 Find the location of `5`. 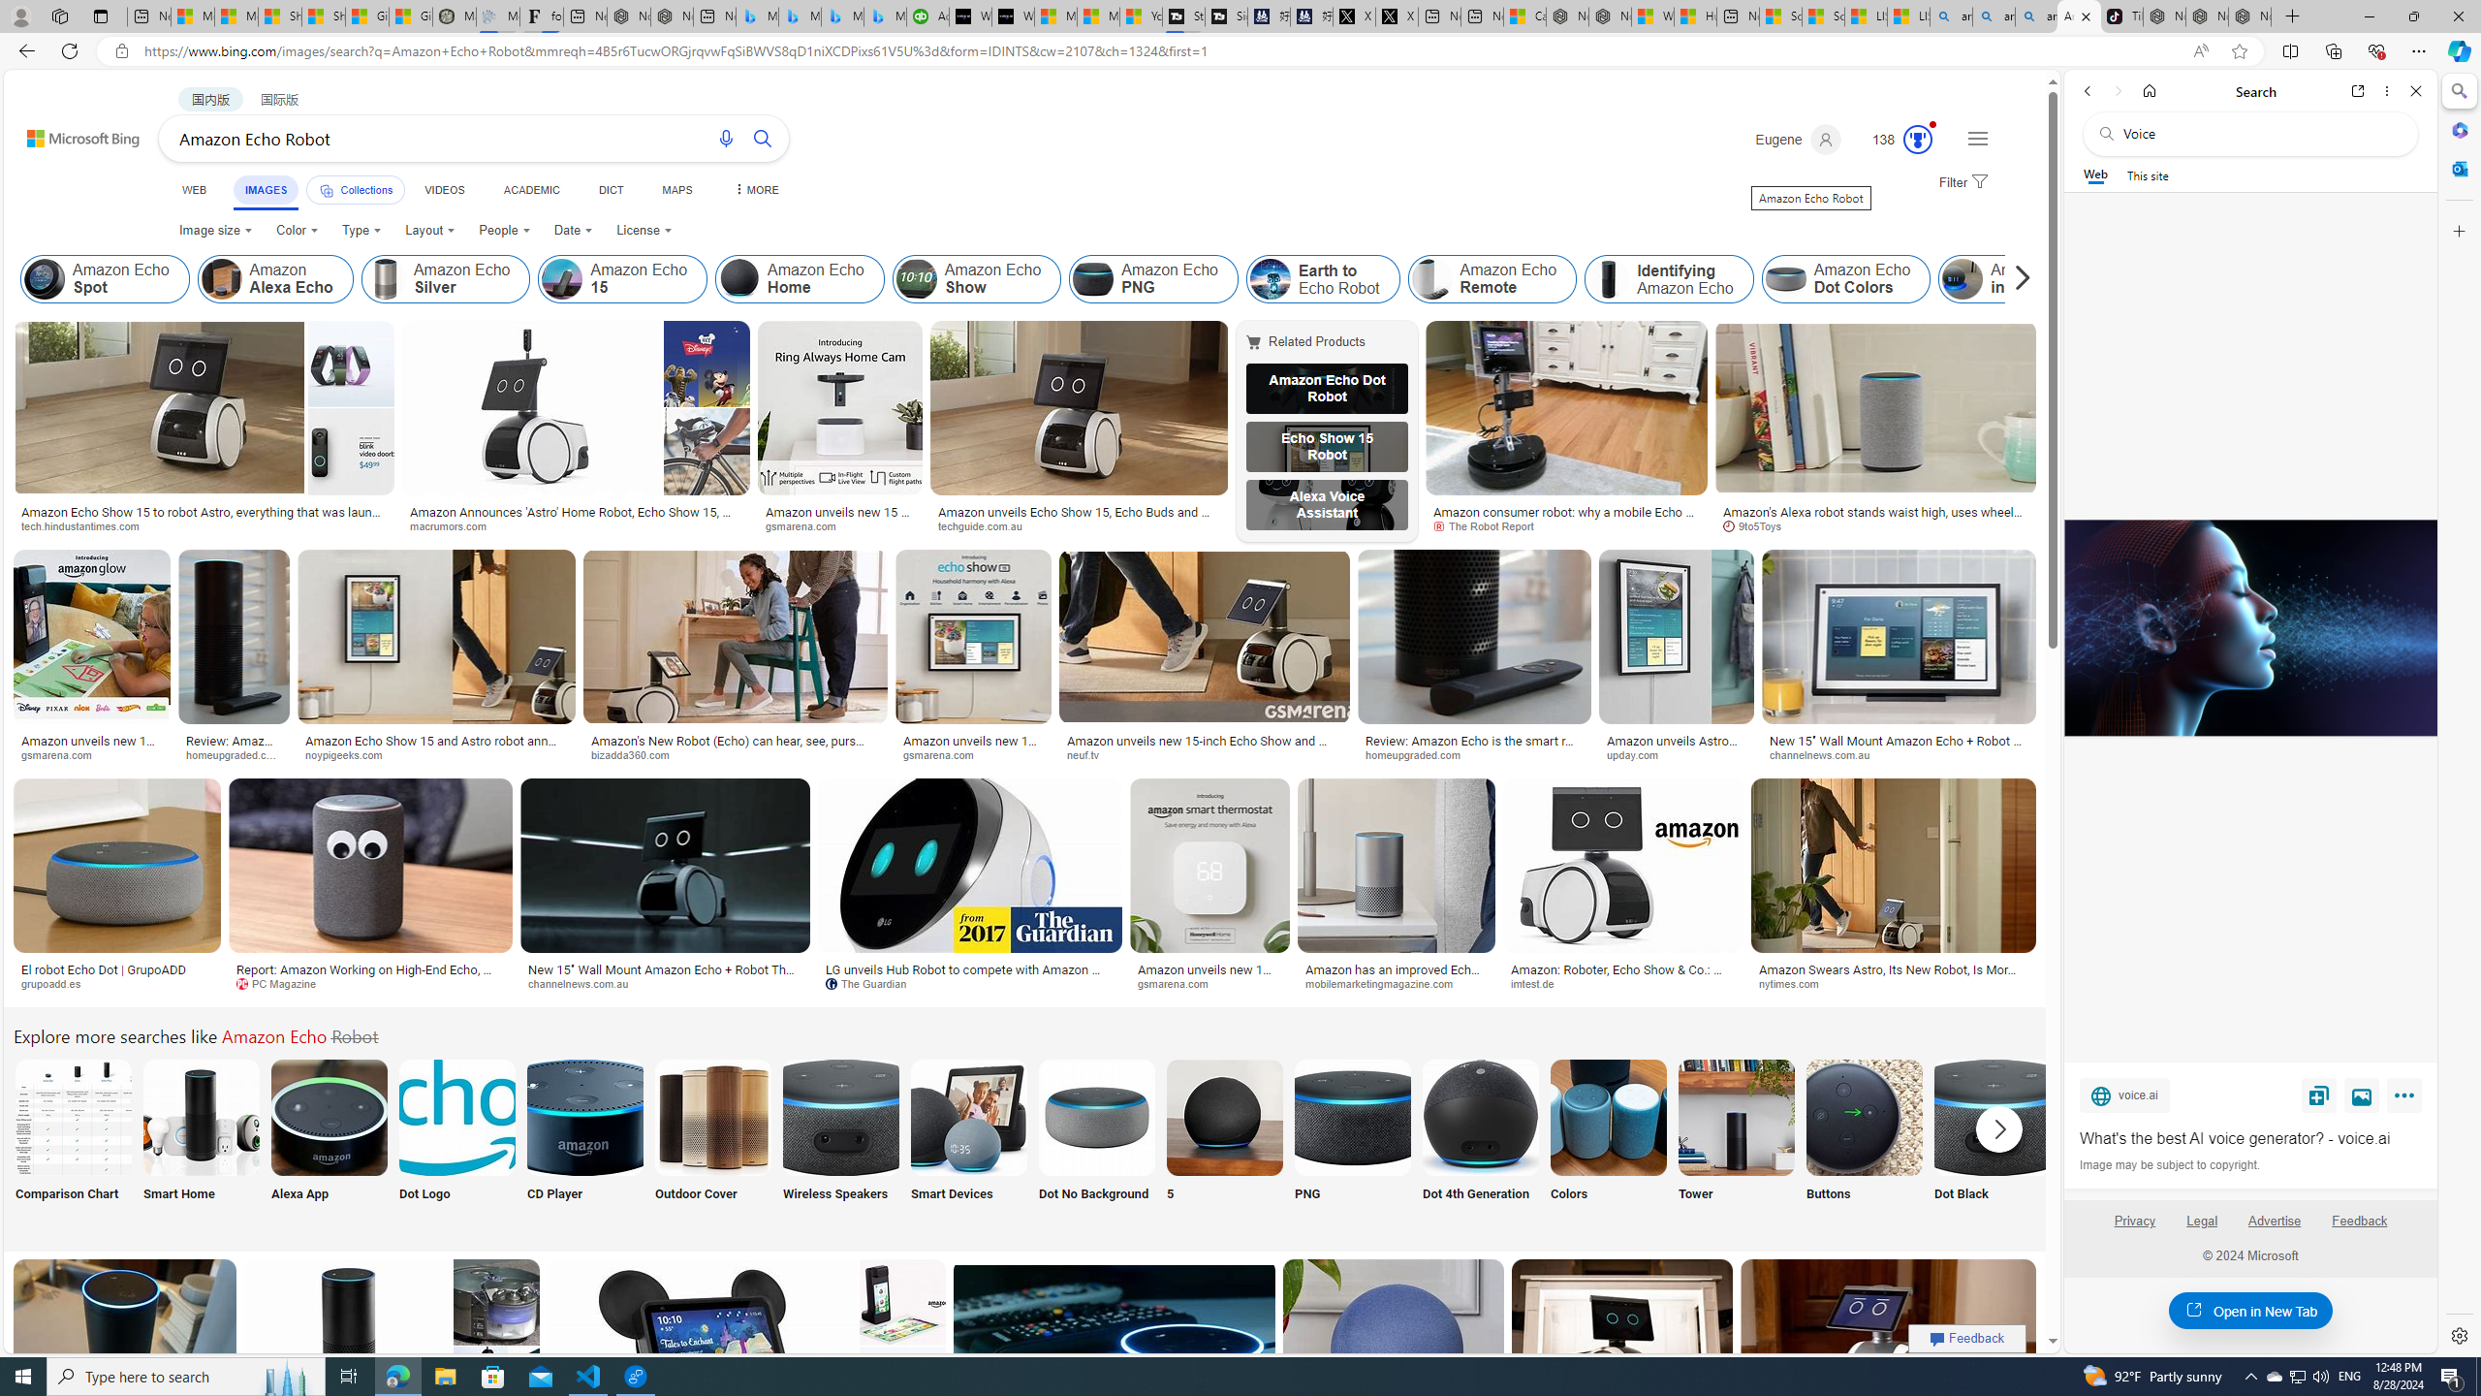

5 is located at coordinates (1224, 1142).